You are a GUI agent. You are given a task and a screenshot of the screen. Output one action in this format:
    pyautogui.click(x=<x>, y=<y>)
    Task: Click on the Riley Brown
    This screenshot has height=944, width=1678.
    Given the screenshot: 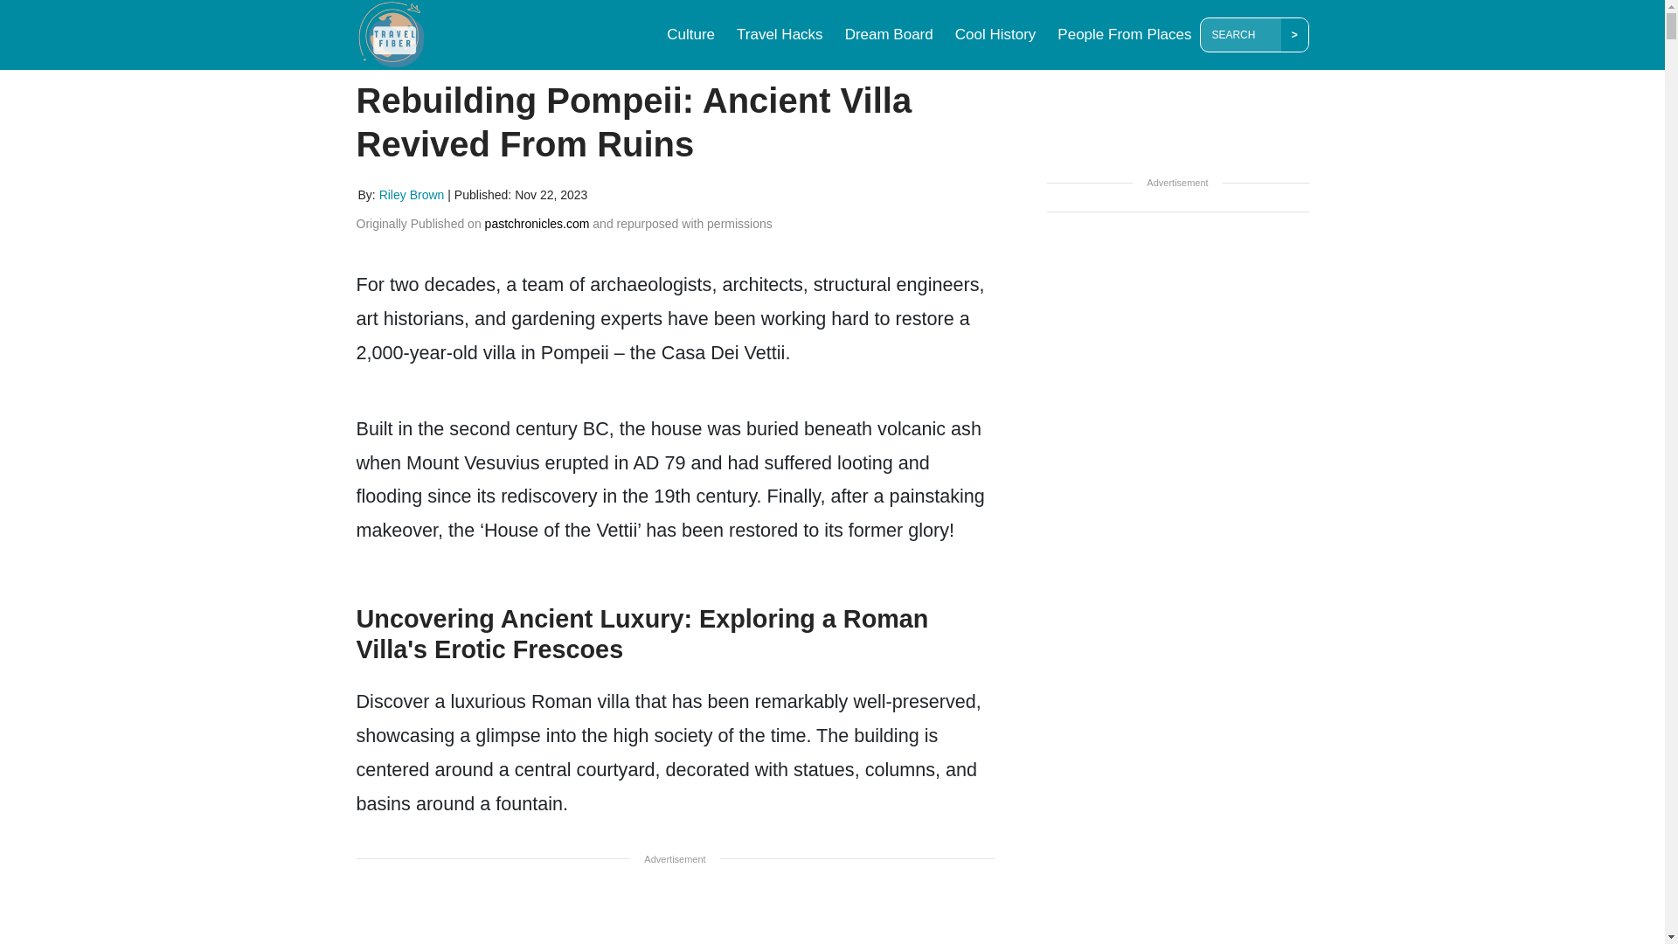 What is the action you would take?
    pyautogui.click(x=413, y=194)
    